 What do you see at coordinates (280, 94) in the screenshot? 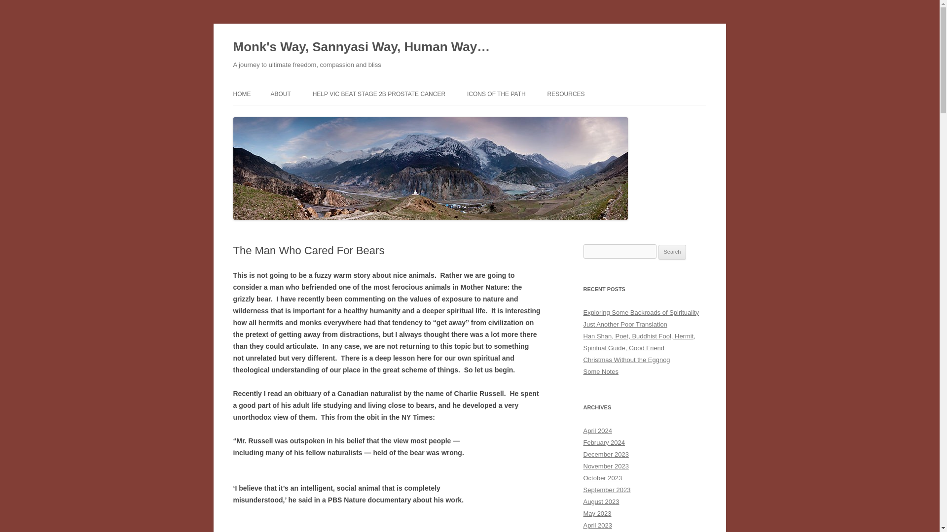
I see `ABOUT` at bounding box center [280, 94].